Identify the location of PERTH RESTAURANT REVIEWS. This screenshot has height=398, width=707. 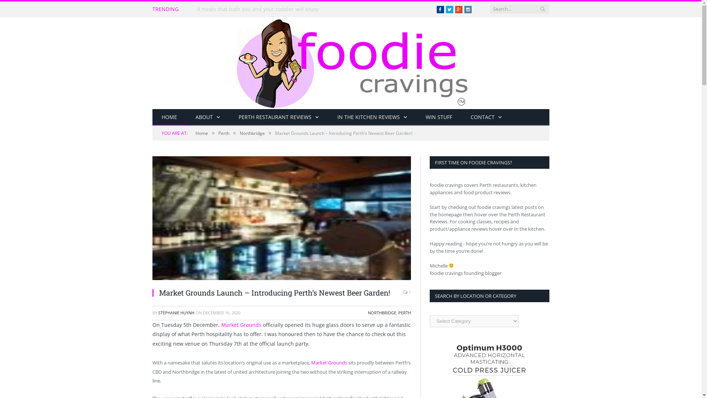
(278, 117).